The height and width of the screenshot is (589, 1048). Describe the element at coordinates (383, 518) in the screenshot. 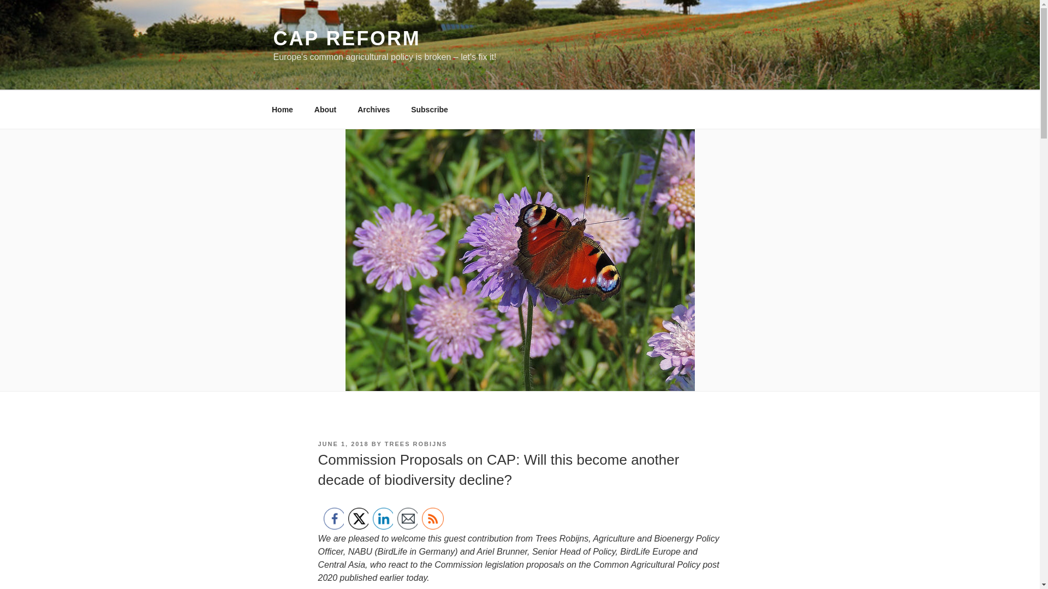

I see `LINKEDIN` at that location.